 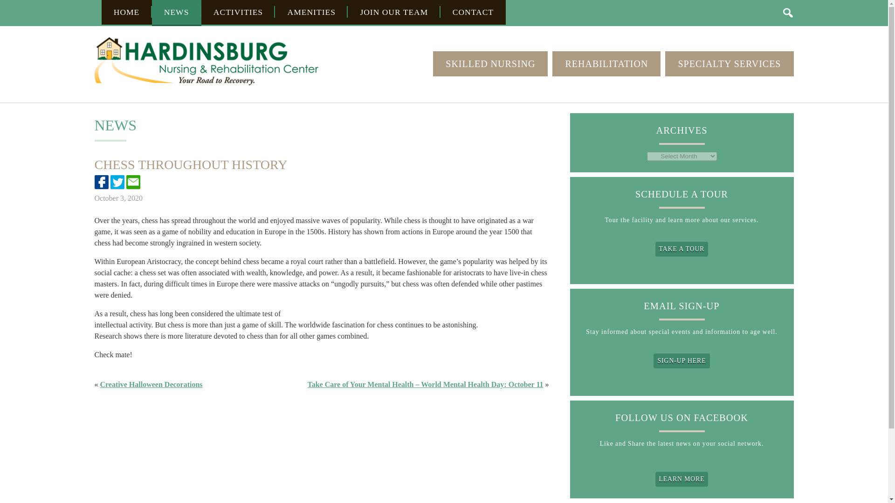 What do you see at coordinates (239, 12) in the screenshot?
I see `ACTIVITIES` at bounding box center [239, 12].